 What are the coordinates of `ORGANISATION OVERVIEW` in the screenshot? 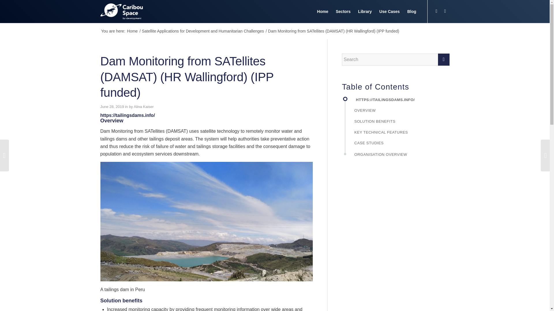 It's located at (400, 157).